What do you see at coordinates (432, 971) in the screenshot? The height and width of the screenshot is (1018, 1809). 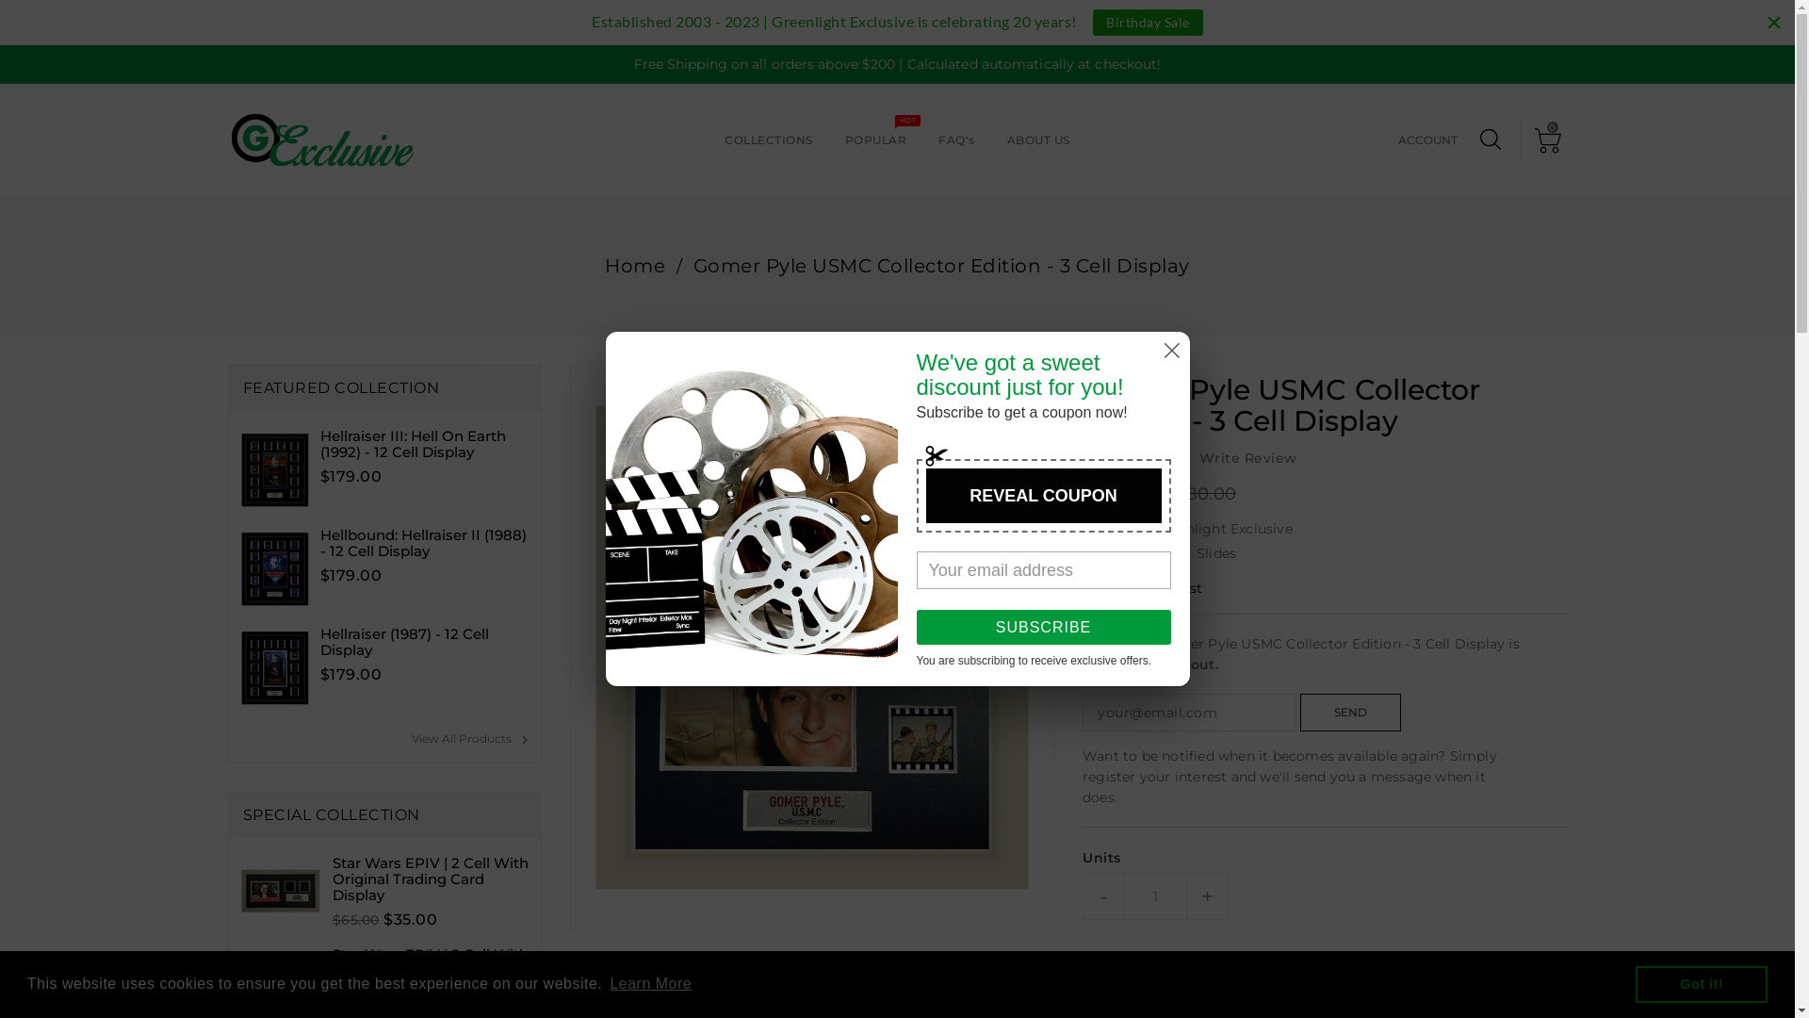 I see `Star Wars EPIV | 2 Cell With Original Trading Card Display` at bounding box center [432, 971].